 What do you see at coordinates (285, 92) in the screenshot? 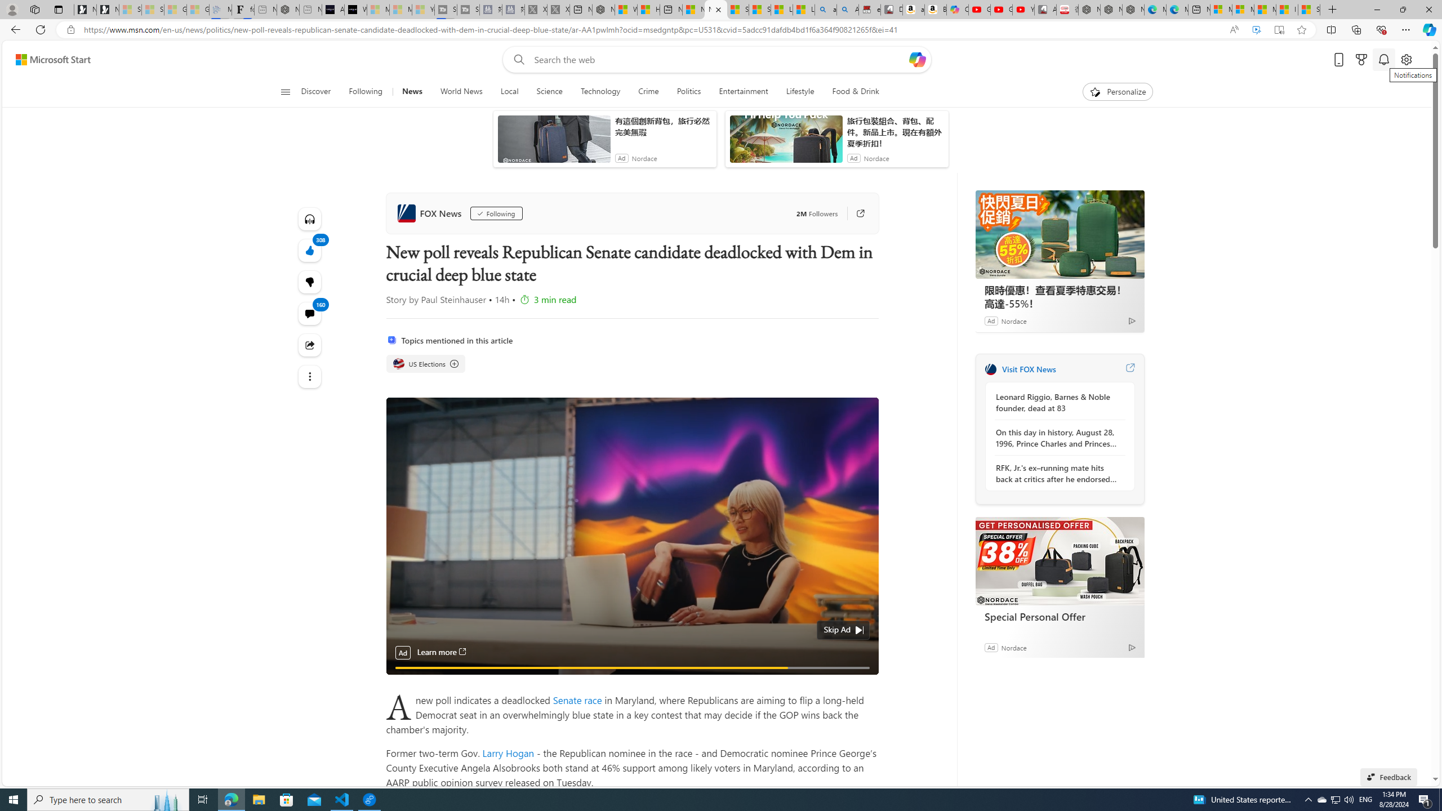
I see `Class: button-glyph` at bounding box center [285, 92].